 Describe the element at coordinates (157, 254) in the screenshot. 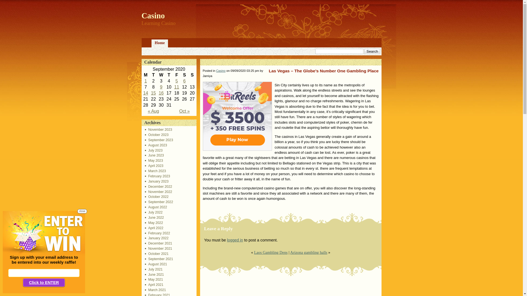

I see `October 2021` at that location.